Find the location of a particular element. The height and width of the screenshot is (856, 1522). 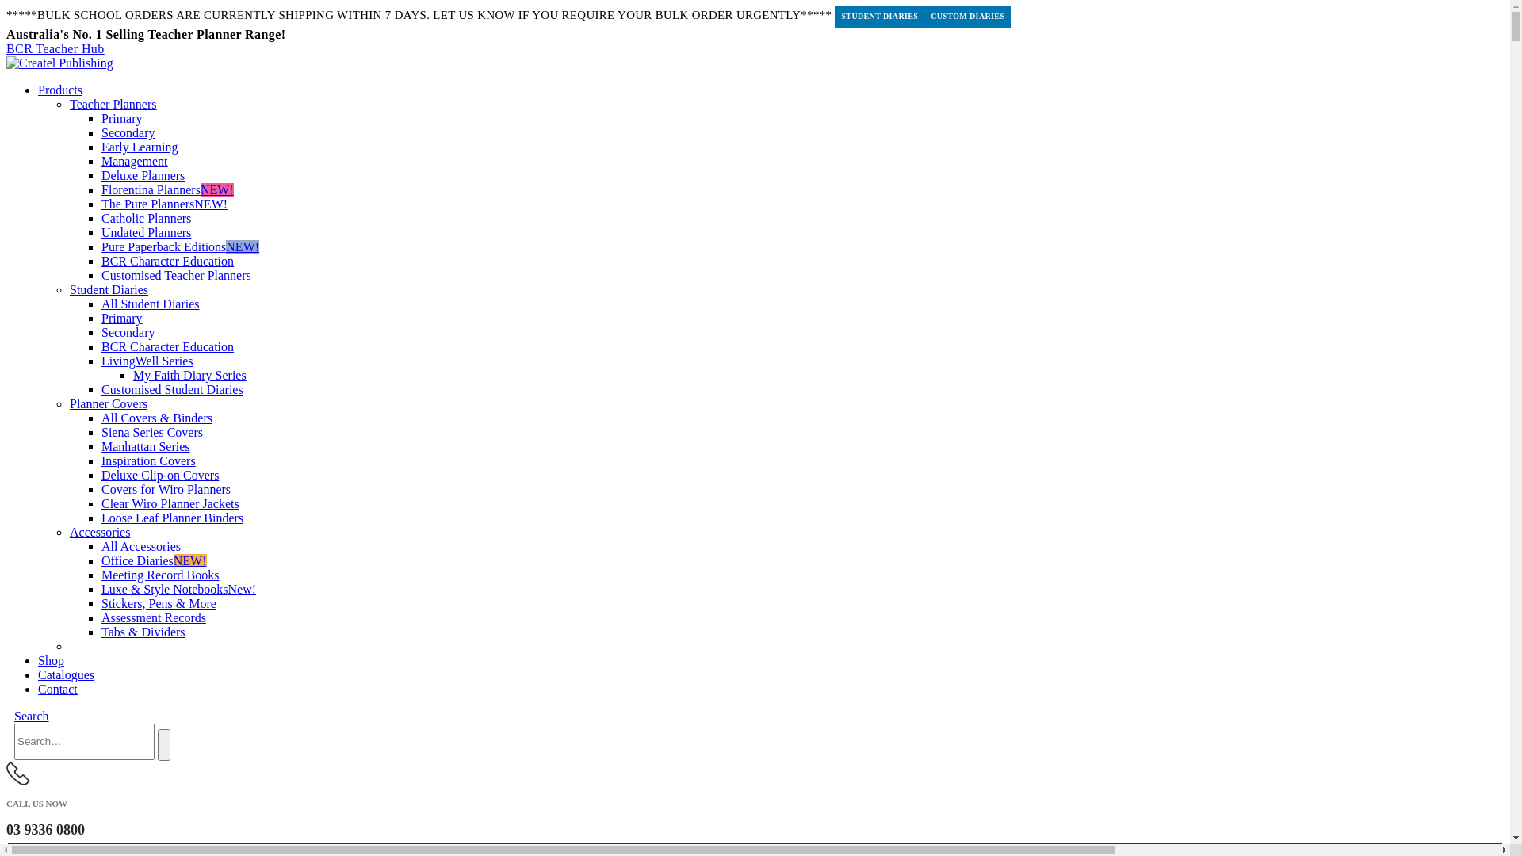

Luxe & Style NotebooksNew! is located at coordinates (179, 590).